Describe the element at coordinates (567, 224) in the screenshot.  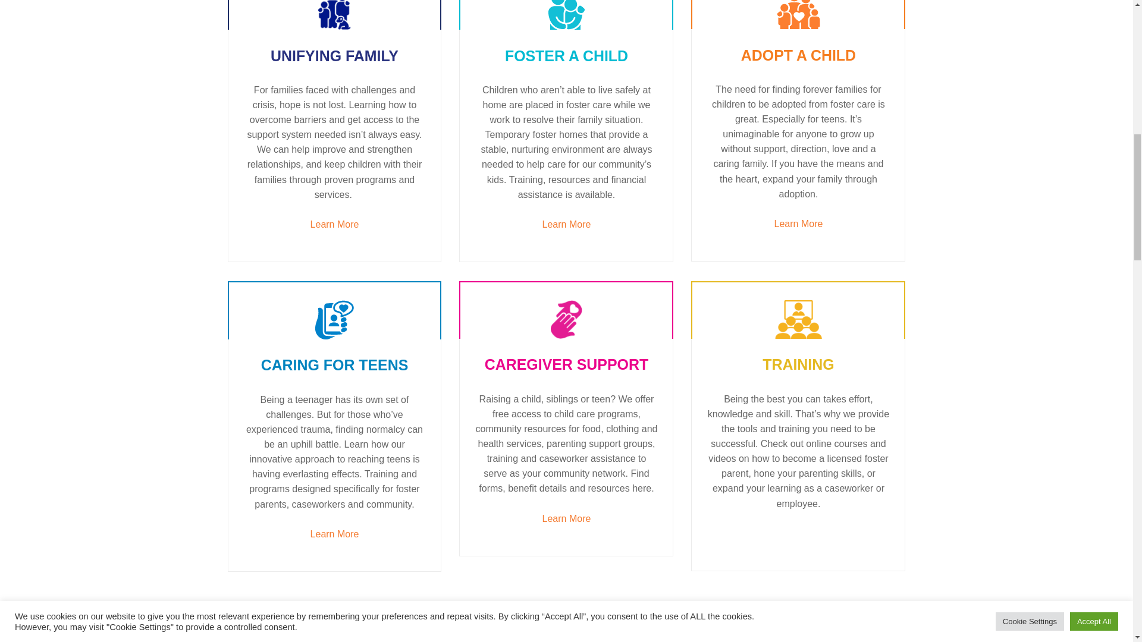
I see `Learn More` at that location.